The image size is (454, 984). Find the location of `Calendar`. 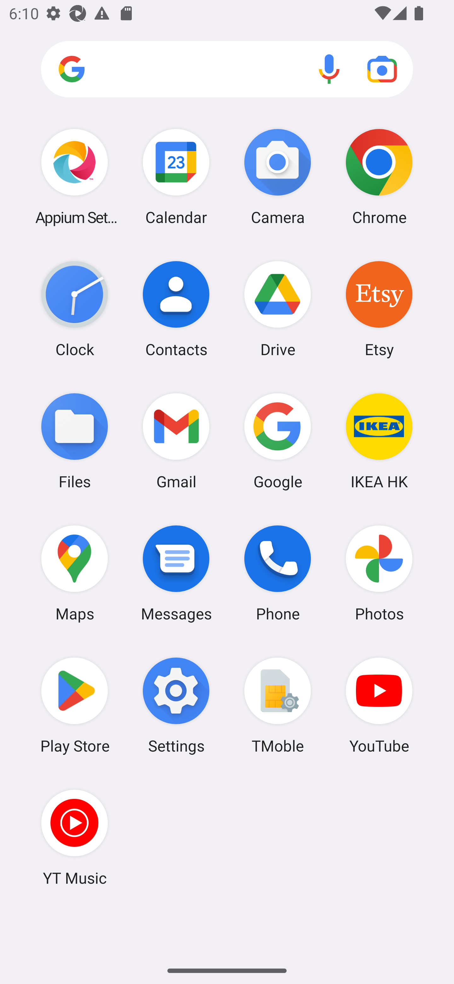

Calendar is located at coordinates (176, 177).